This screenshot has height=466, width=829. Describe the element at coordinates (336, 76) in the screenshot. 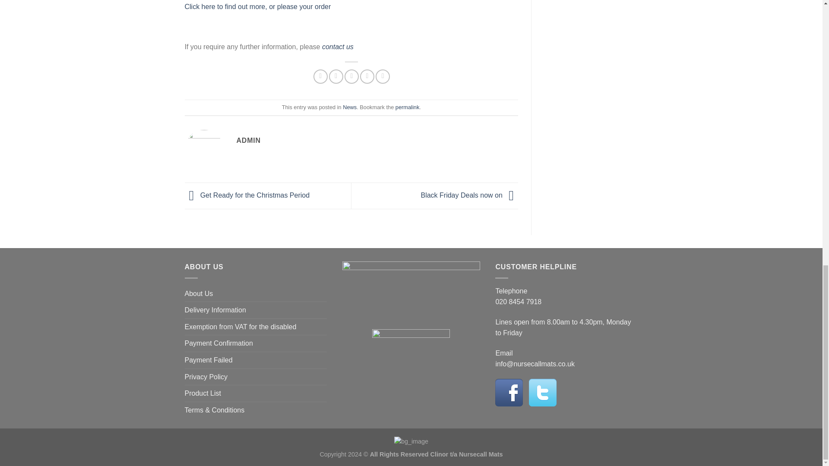

I see `Share on Twitter` at that location.